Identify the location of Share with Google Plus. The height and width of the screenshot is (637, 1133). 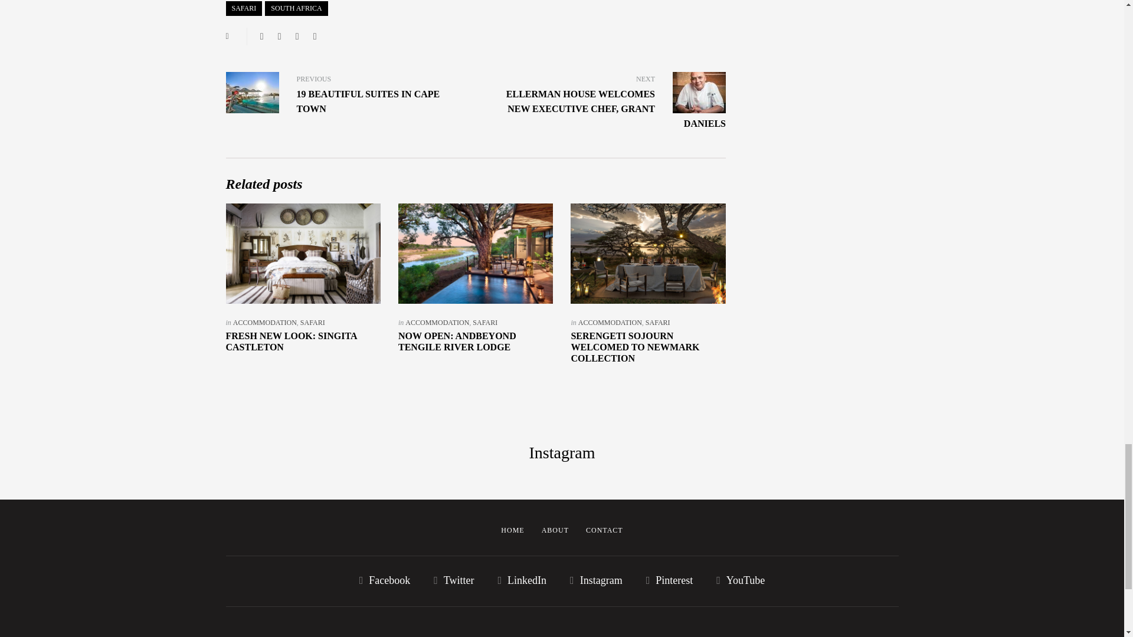
(297, 37).